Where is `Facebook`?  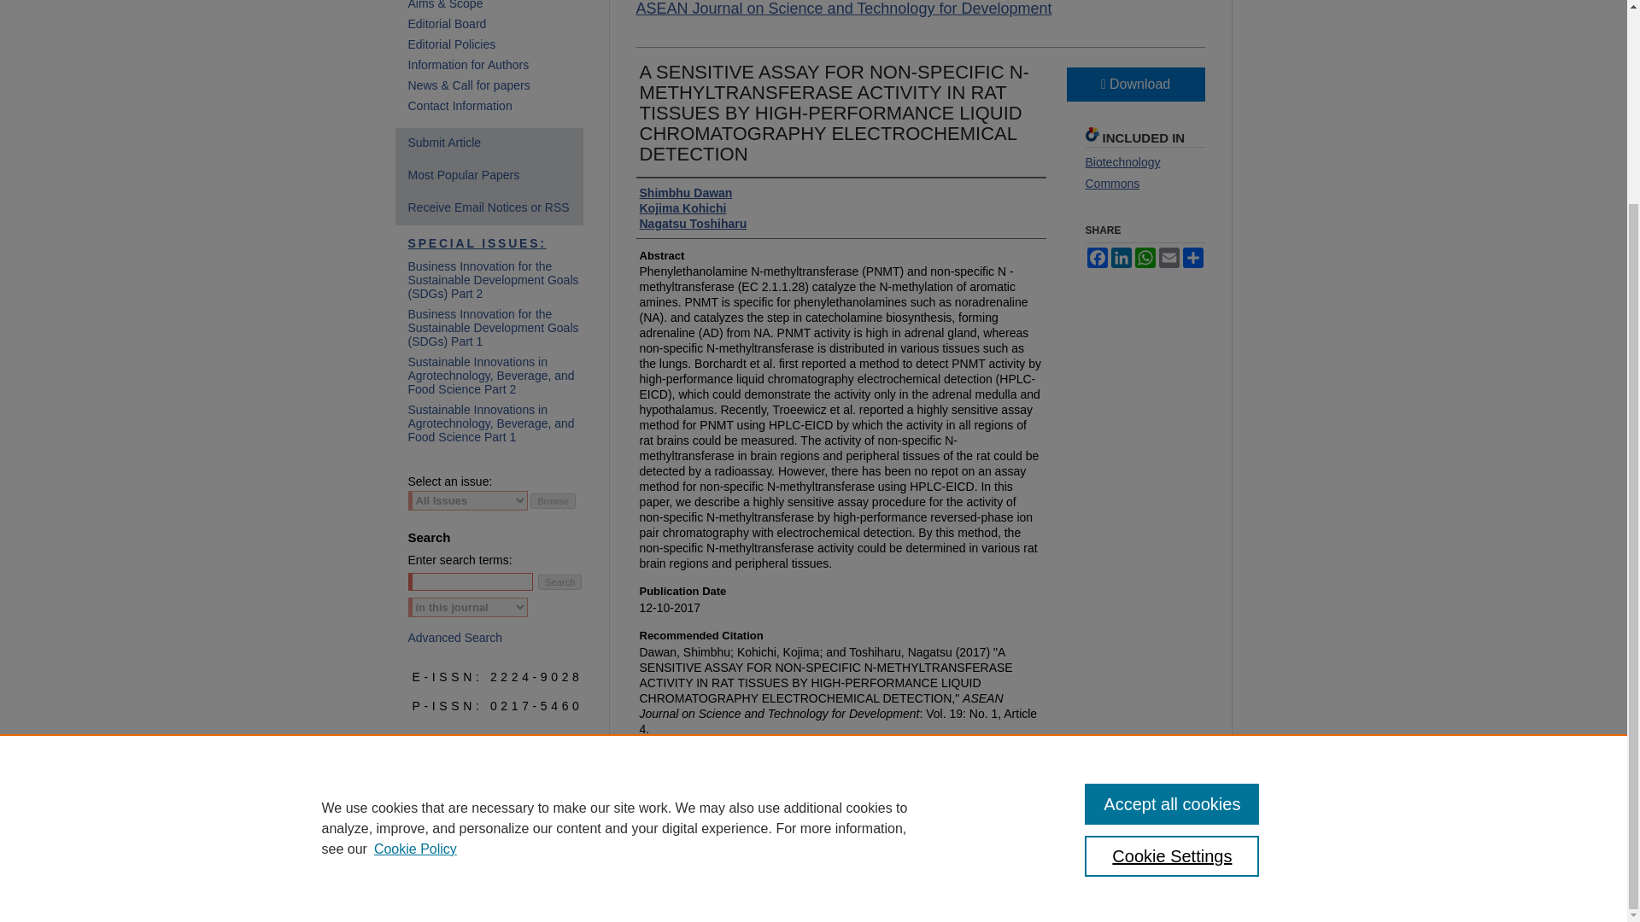
Facebook is located at coordinates (1096, 258).